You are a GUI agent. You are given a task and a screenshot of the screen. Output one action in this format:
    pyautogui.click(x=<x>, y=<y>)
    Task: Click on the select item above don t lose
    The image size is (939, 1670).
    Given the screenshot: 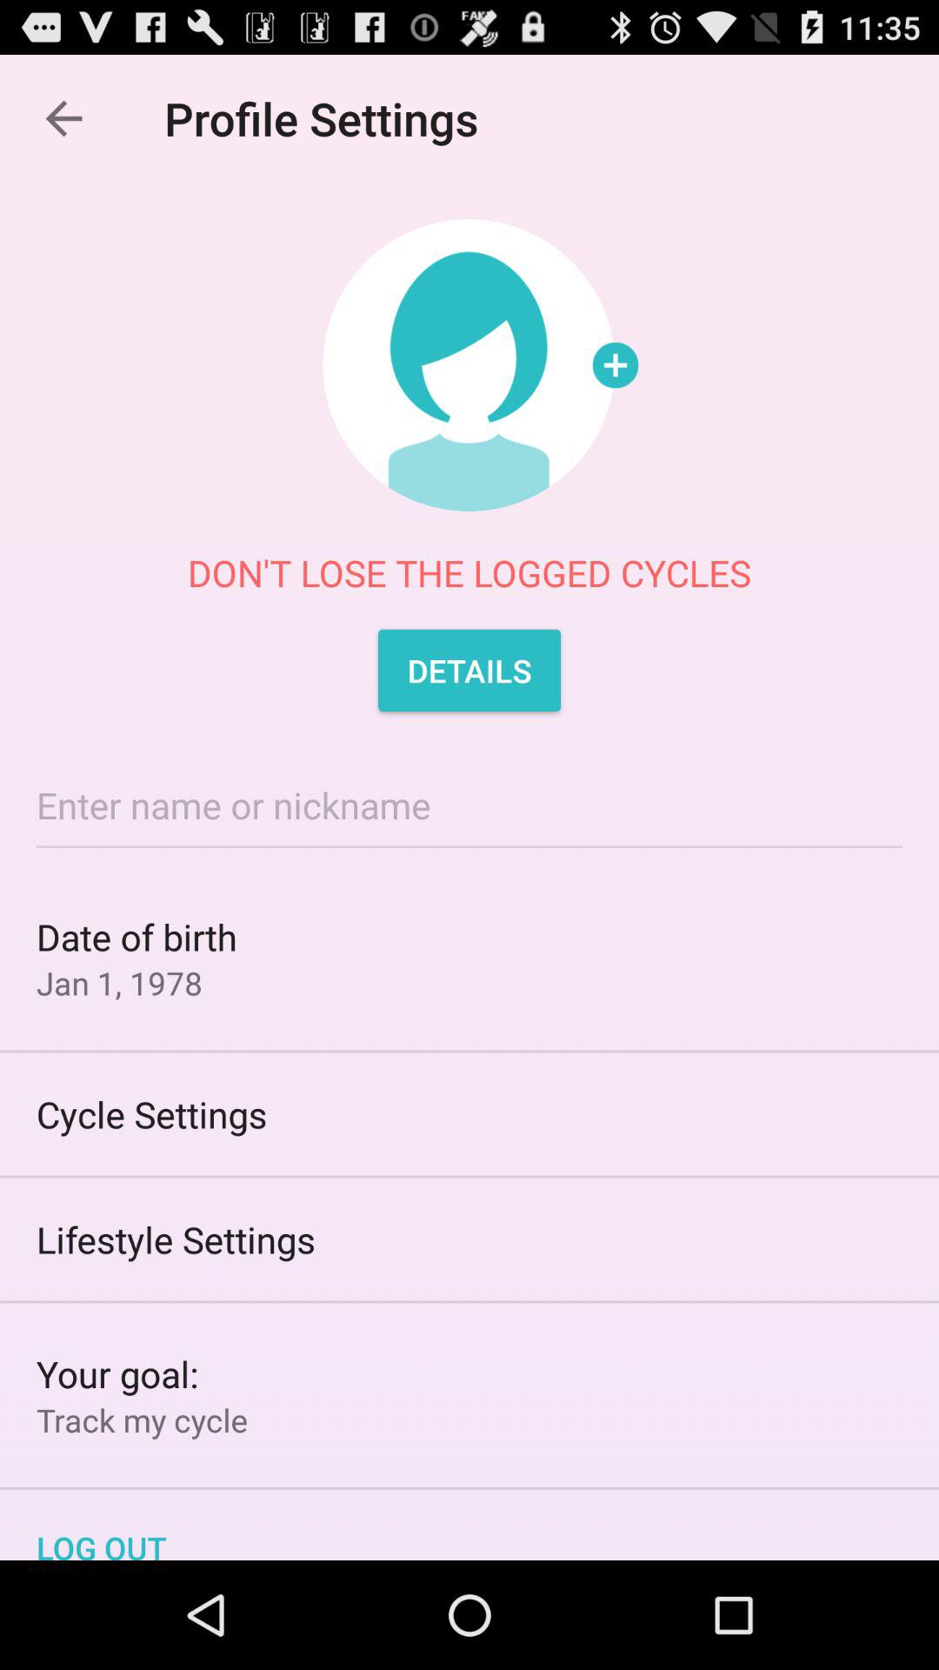 What is the action you would take?
    pyautogui.click(x=63, y=118)
    